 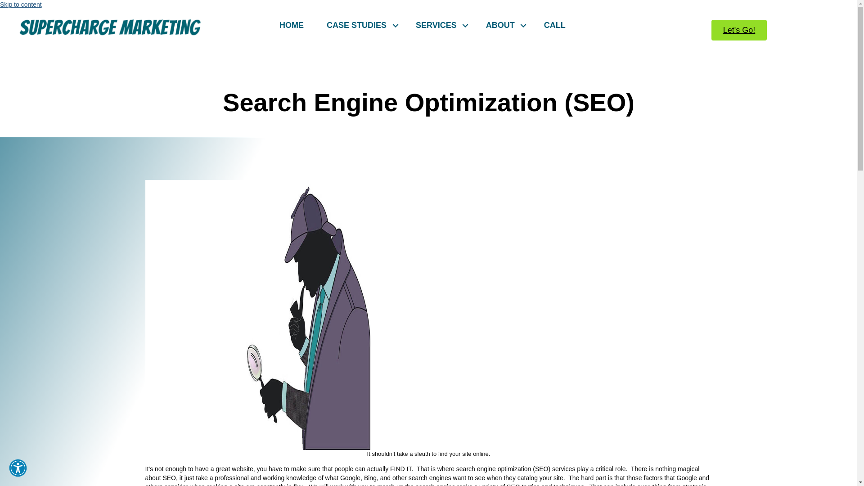 I want to click on CALL, so click(x=555, y=25).